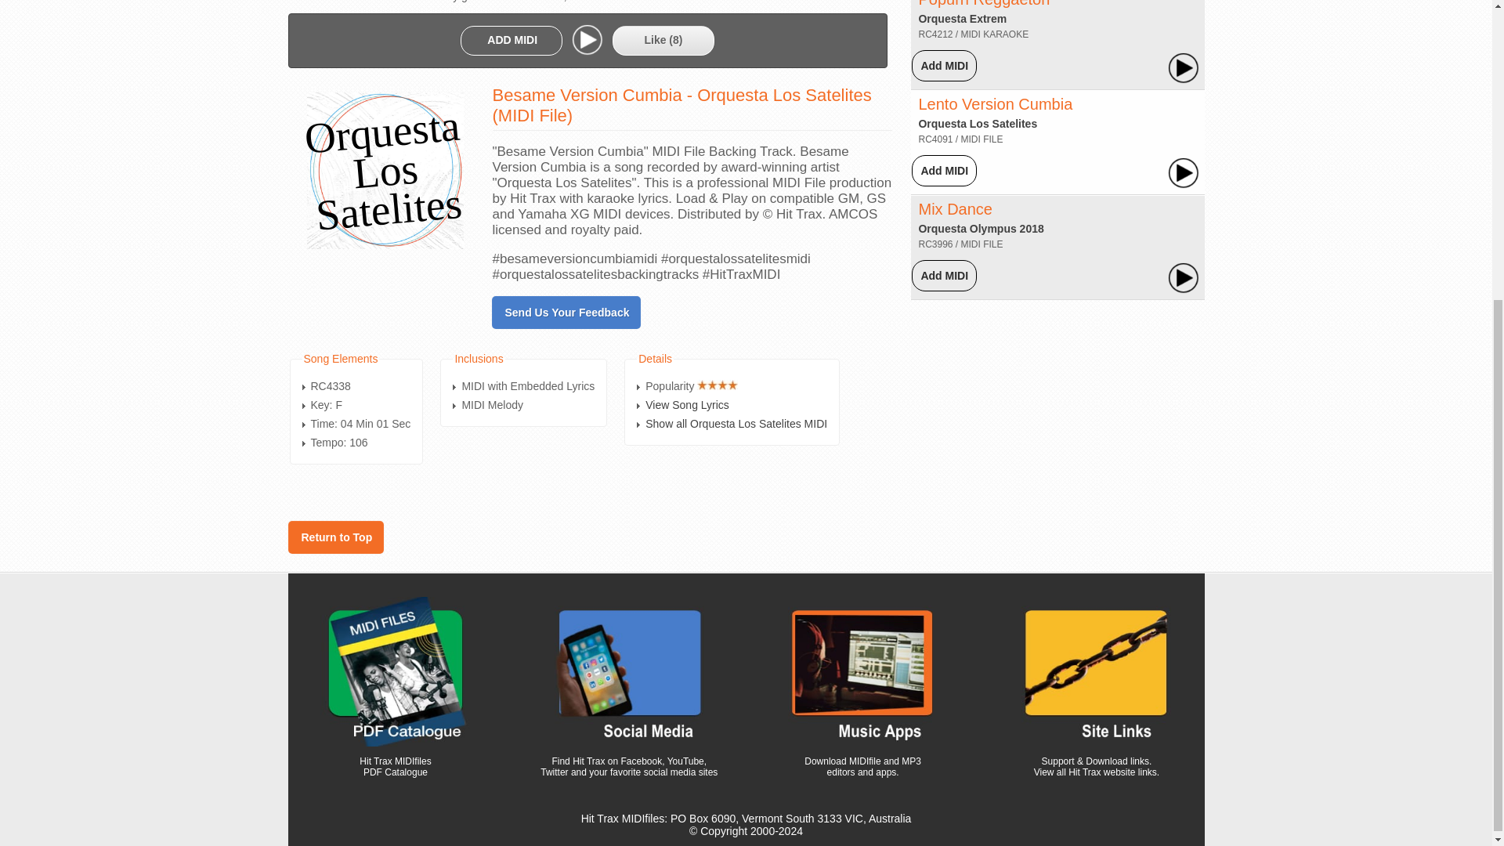 This screenshot has height=846, width=1504. Describe the element at coordinates (945, 65) in the screenshot. I see `Add MIDI` at that location.